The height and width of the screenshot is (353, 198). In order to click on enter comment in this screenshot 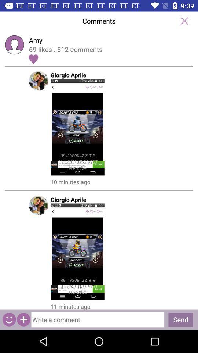, I will do `click(98, 320)`.